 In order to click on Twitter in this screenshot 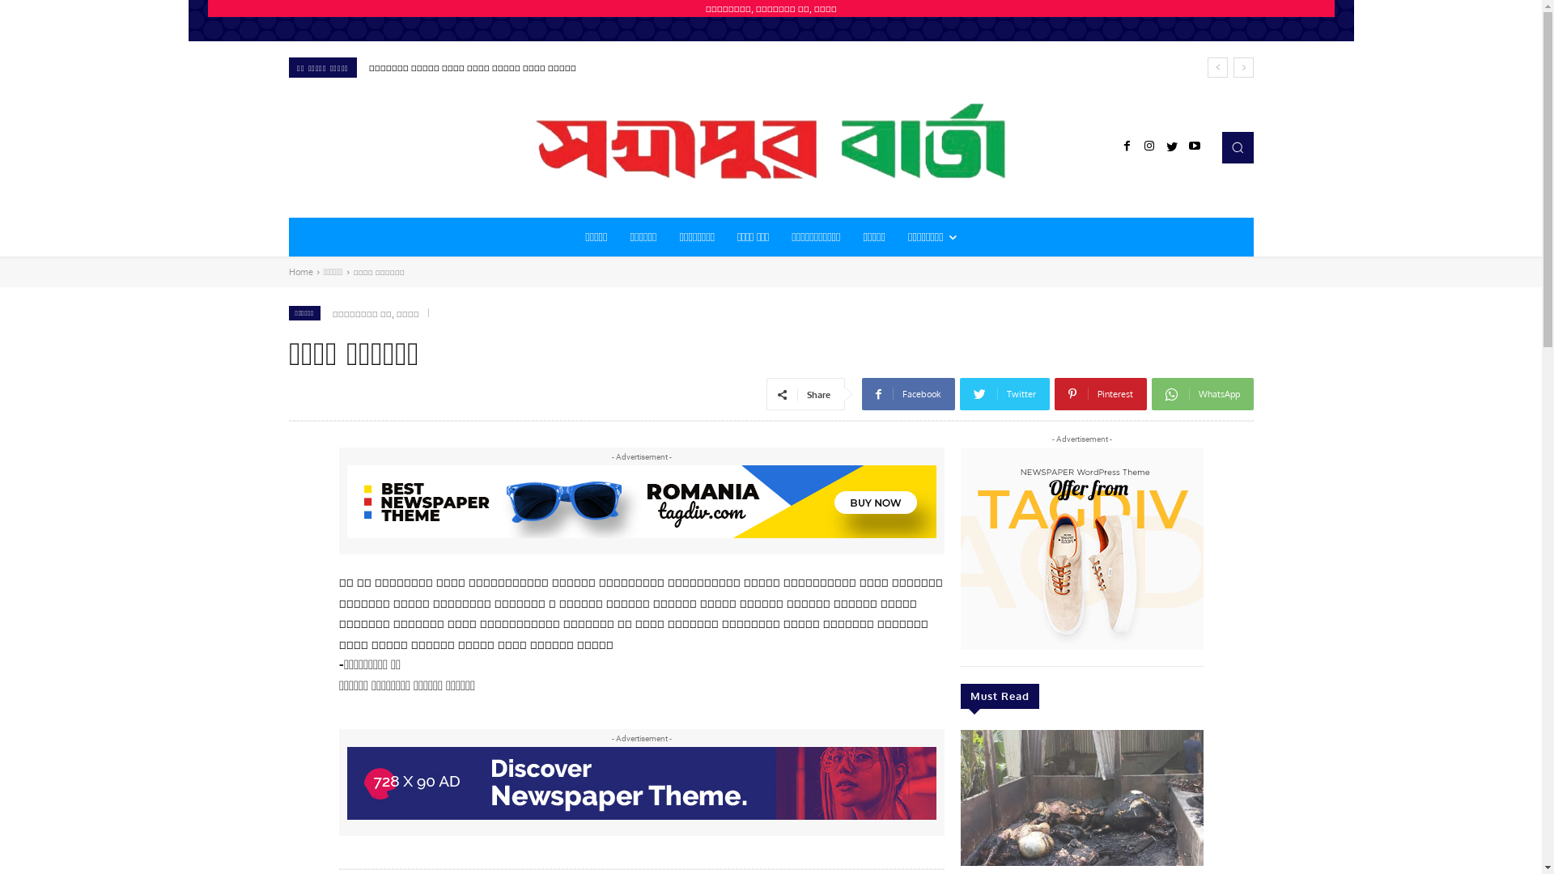, I will do `click(1005, 394)`.